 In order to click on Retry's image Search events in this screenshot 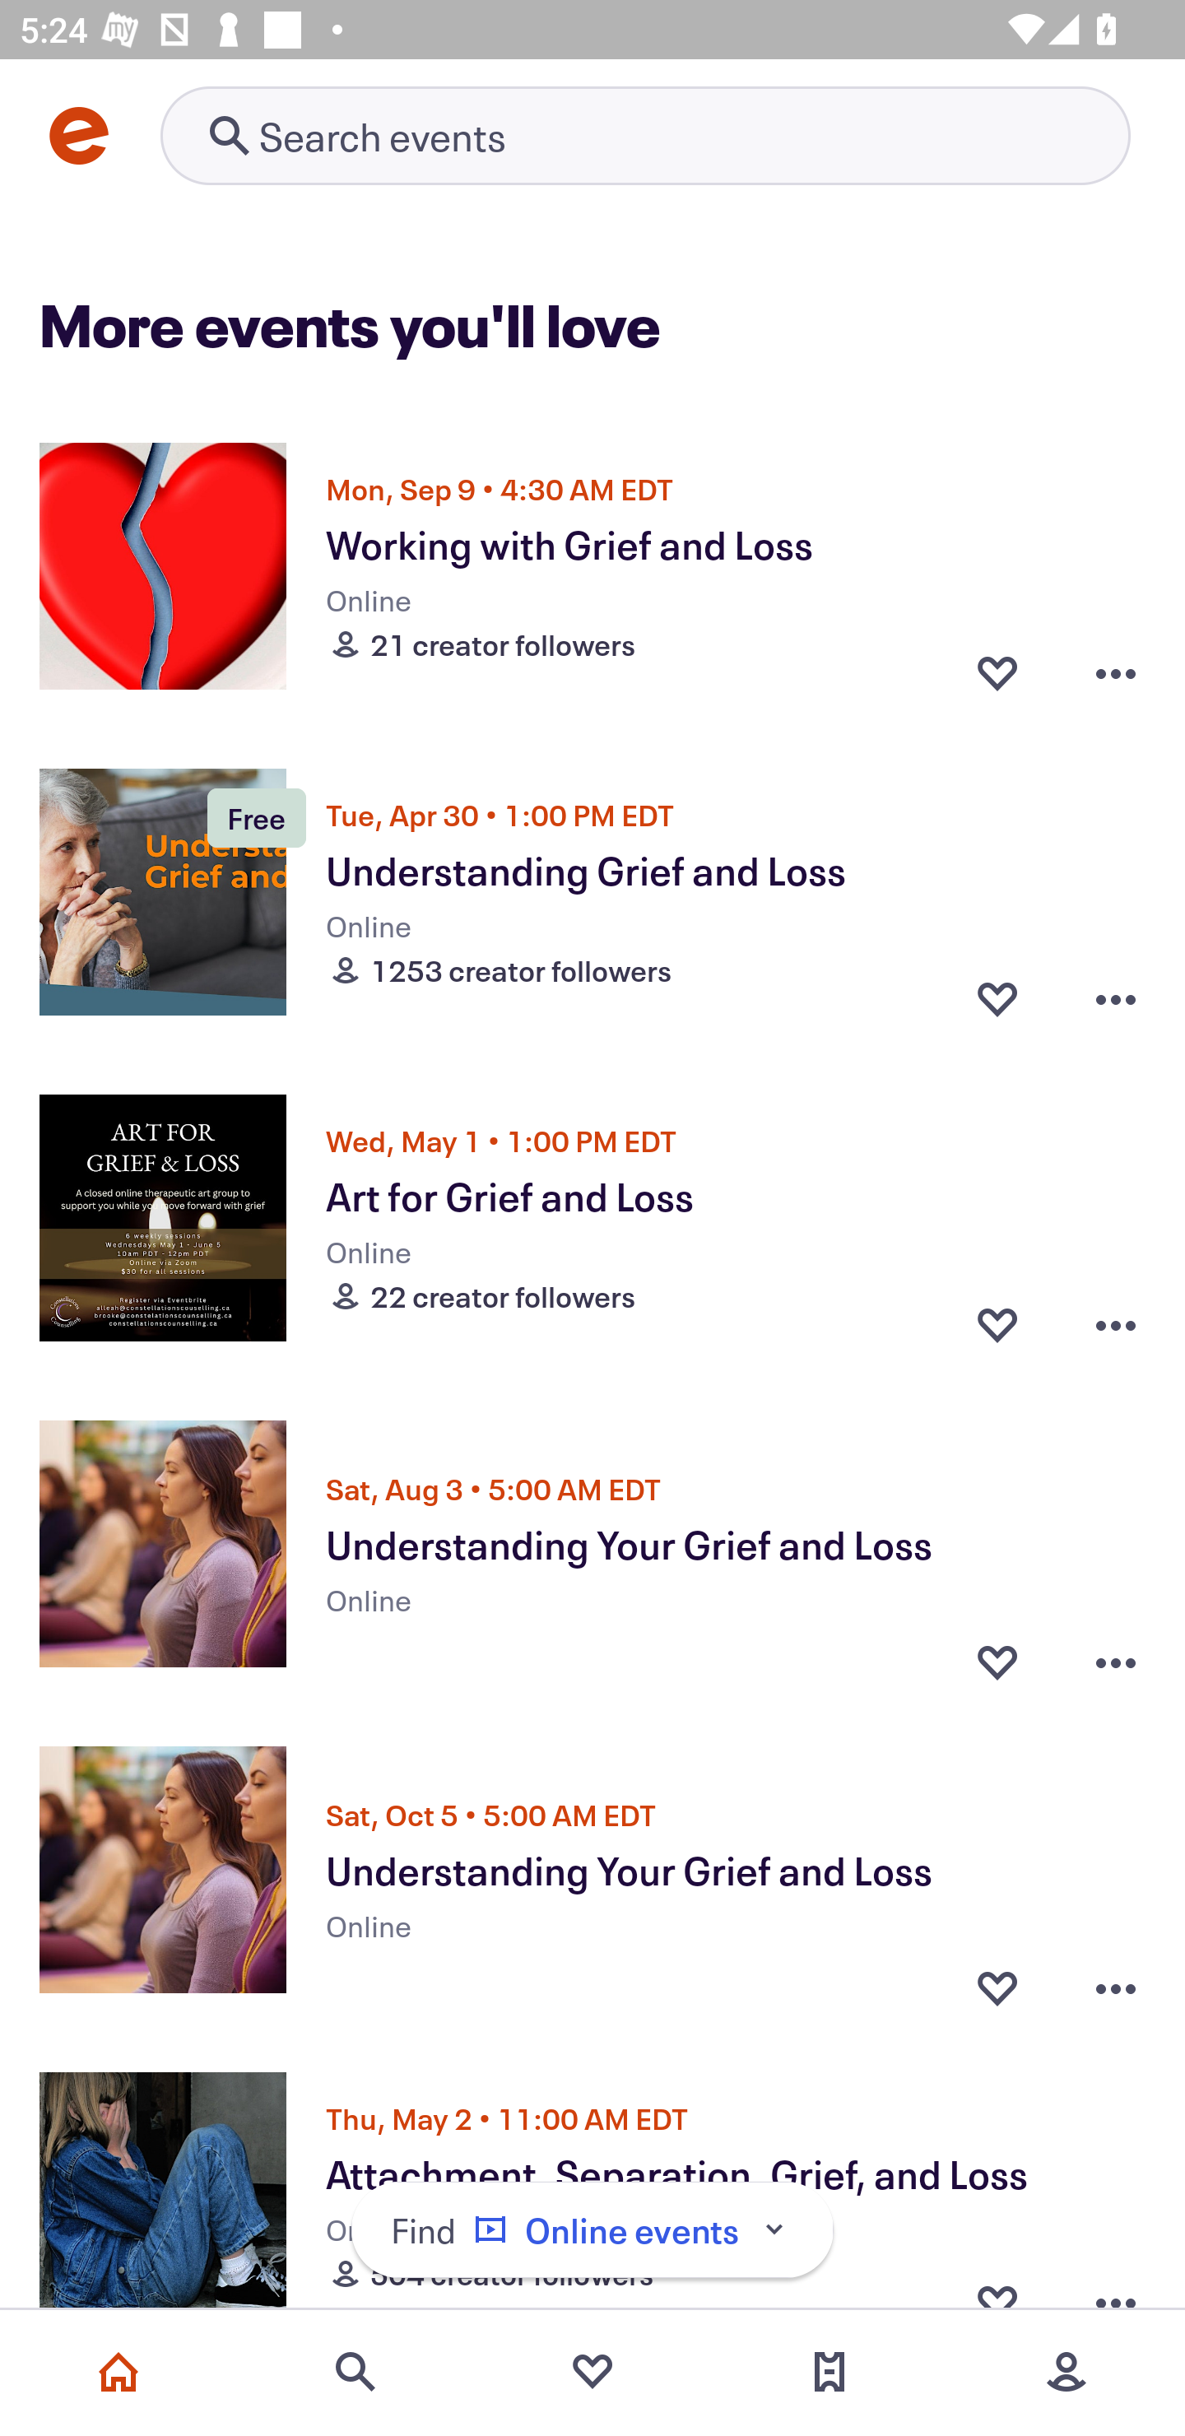, I will do `click(645, 135)`.